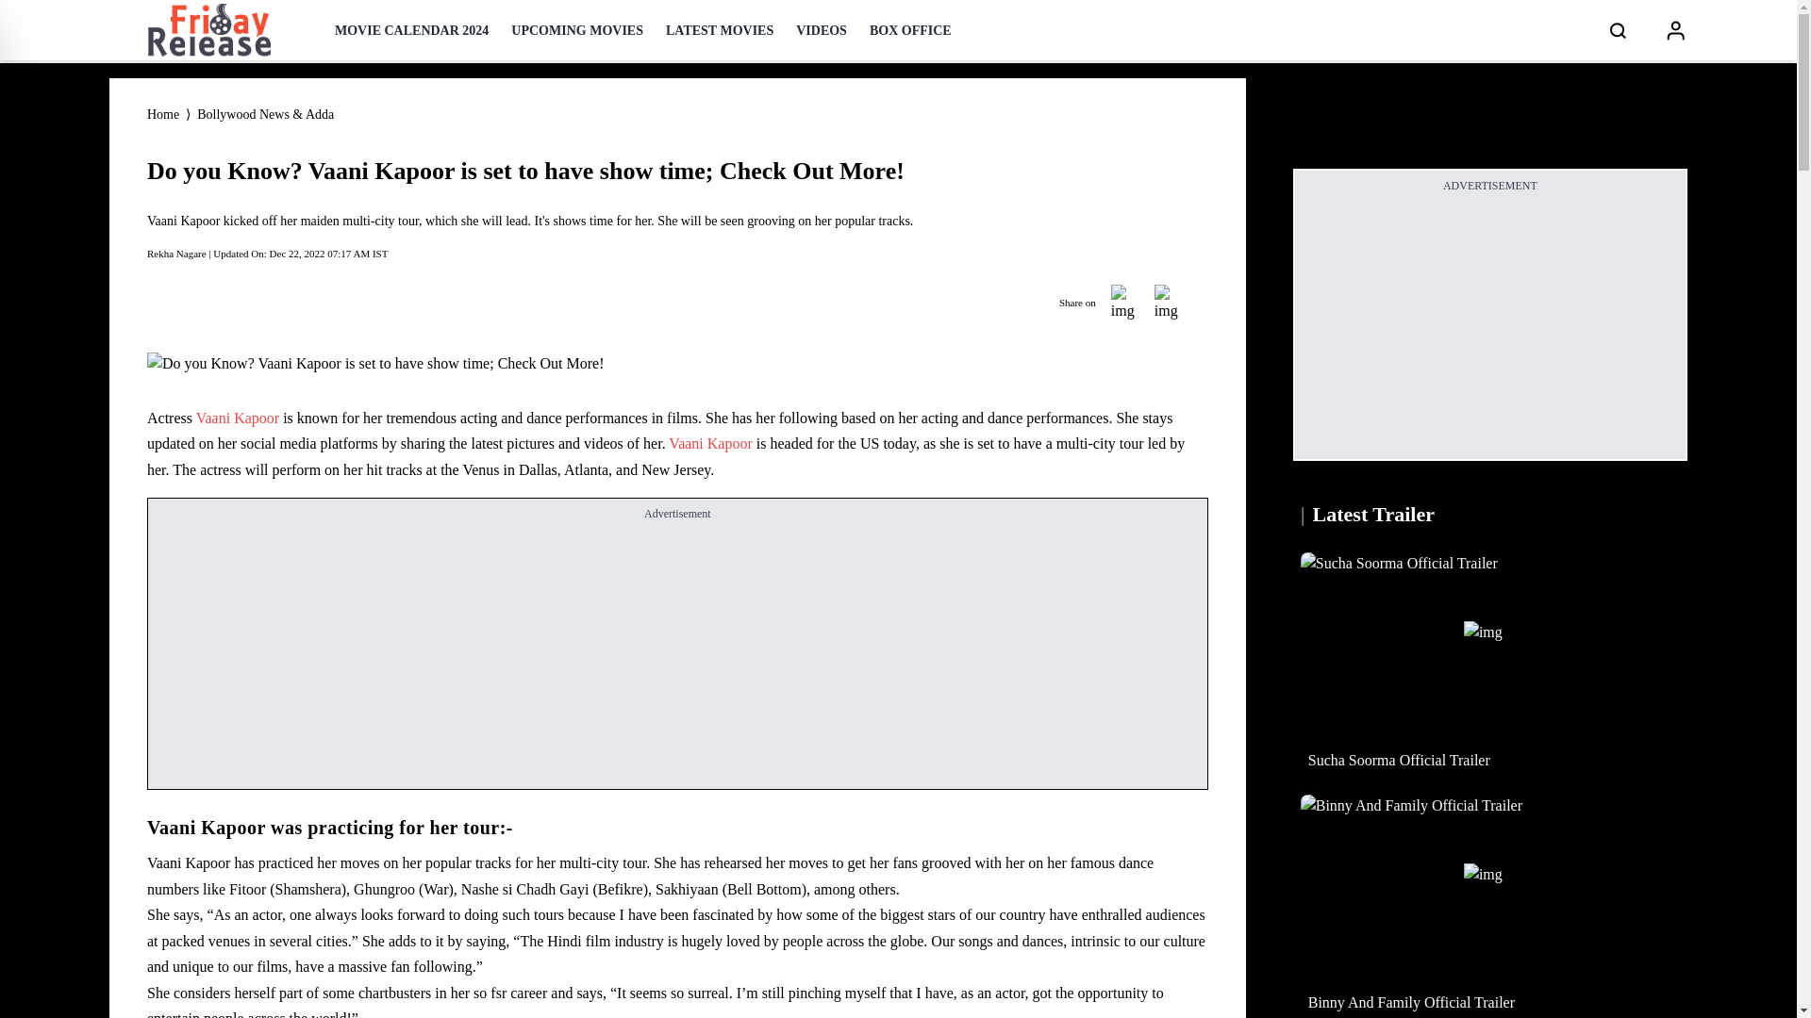  What do you see at coordinates (576, 30) in the screenshot?
I see `UPCOMING MOVIES` at bounding box center [576, 30].